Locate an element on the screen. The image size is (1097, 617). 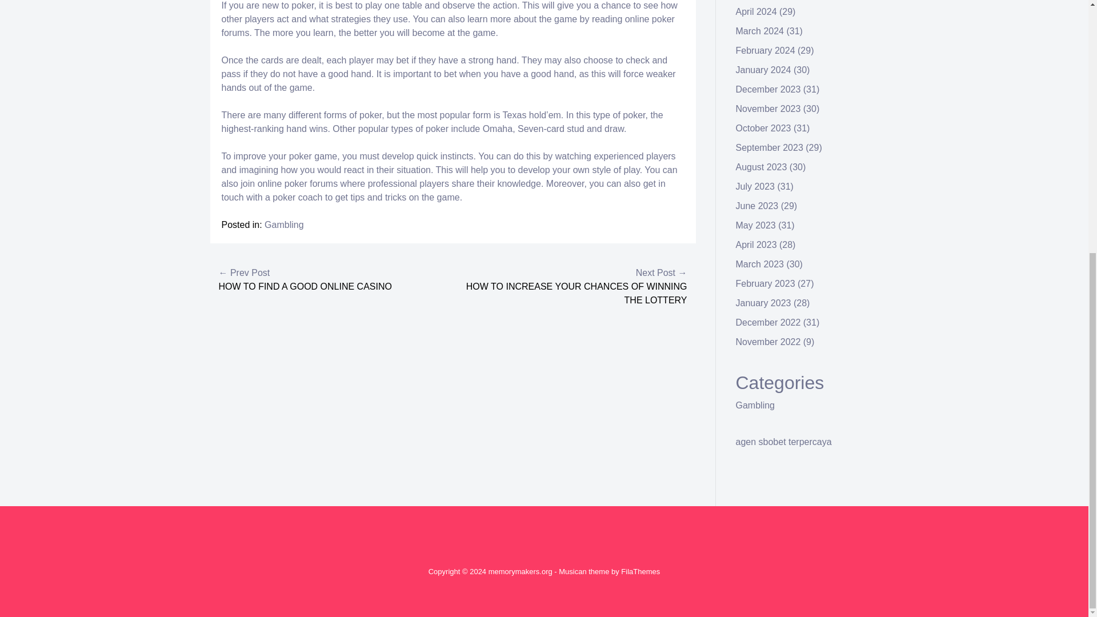
July 2023 is located at coordinates (755, 186).